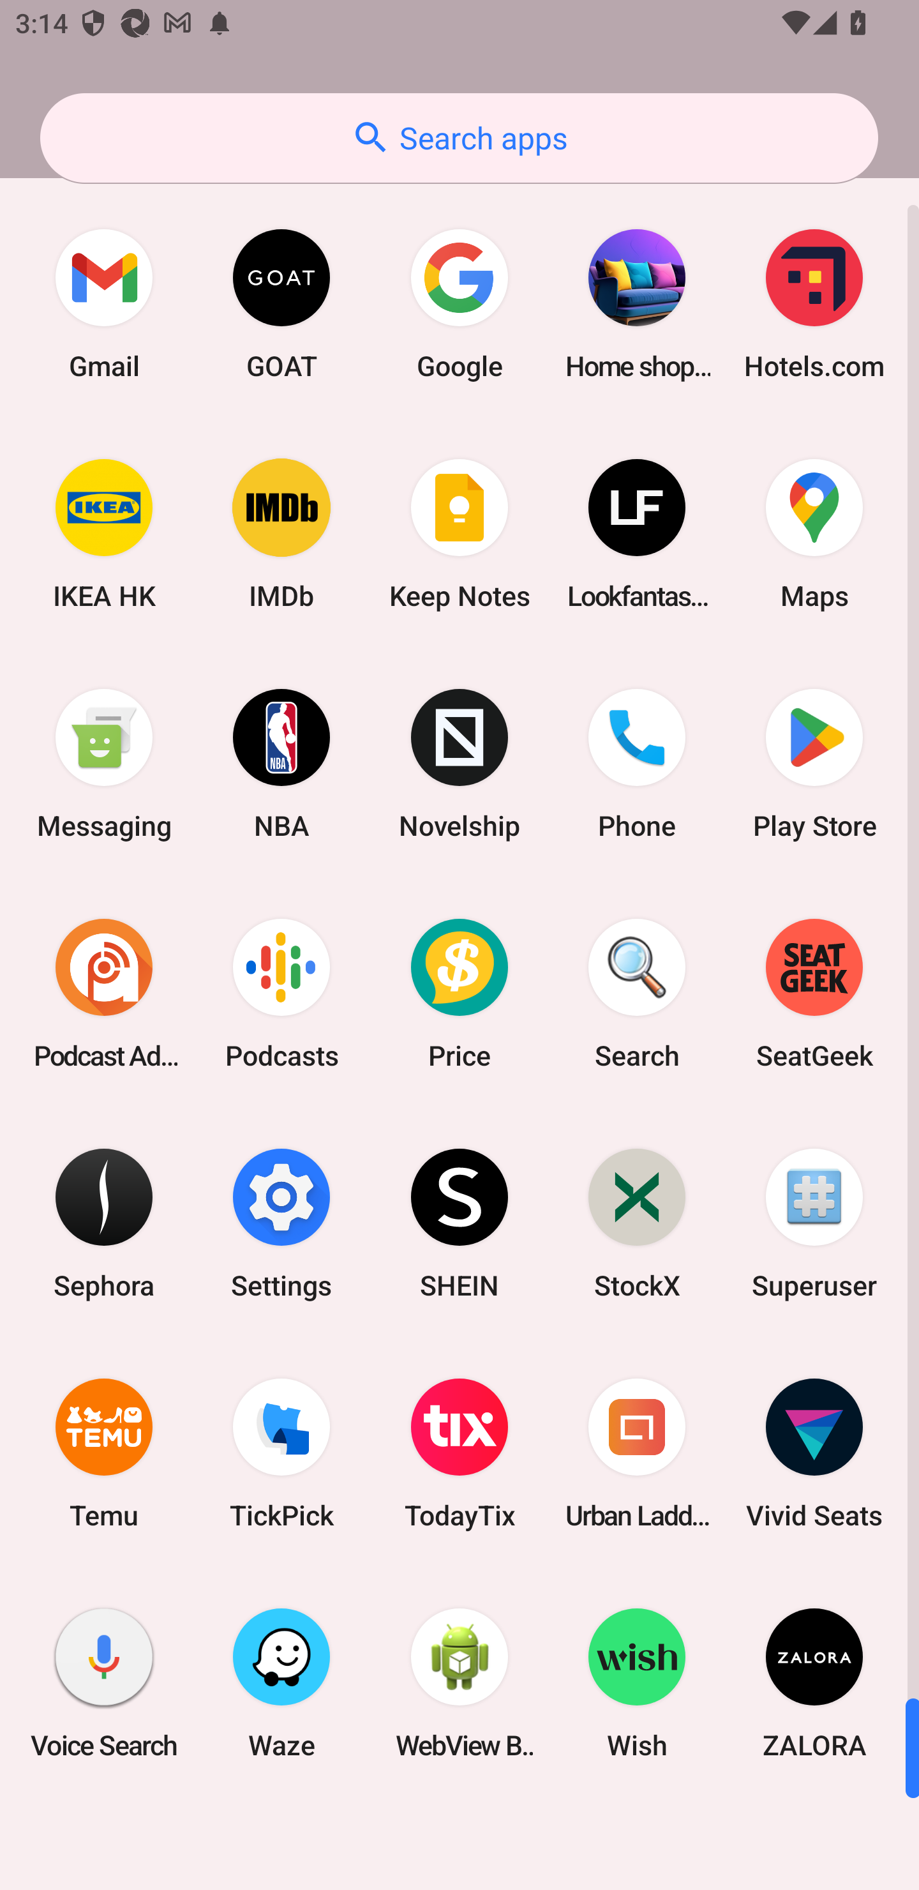 The image size is (919, 1890). Describe the element at coordinates (637, 304) in the screenshot. I see `Home shopping` at that location.